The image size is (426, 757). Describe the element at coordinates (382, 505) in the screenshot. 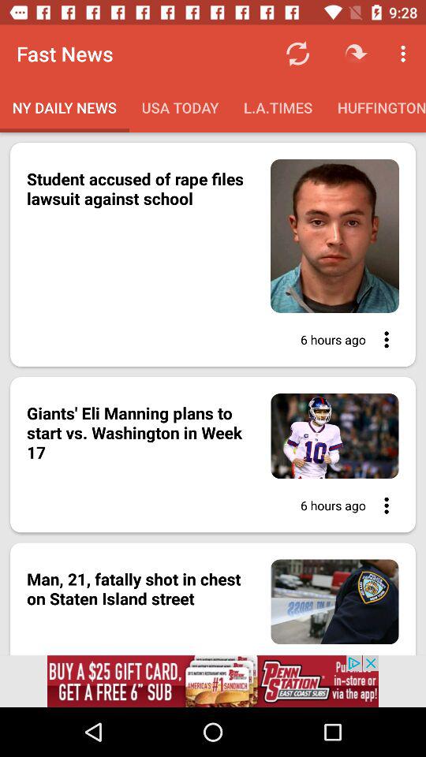

I see `open options in article` at that location.